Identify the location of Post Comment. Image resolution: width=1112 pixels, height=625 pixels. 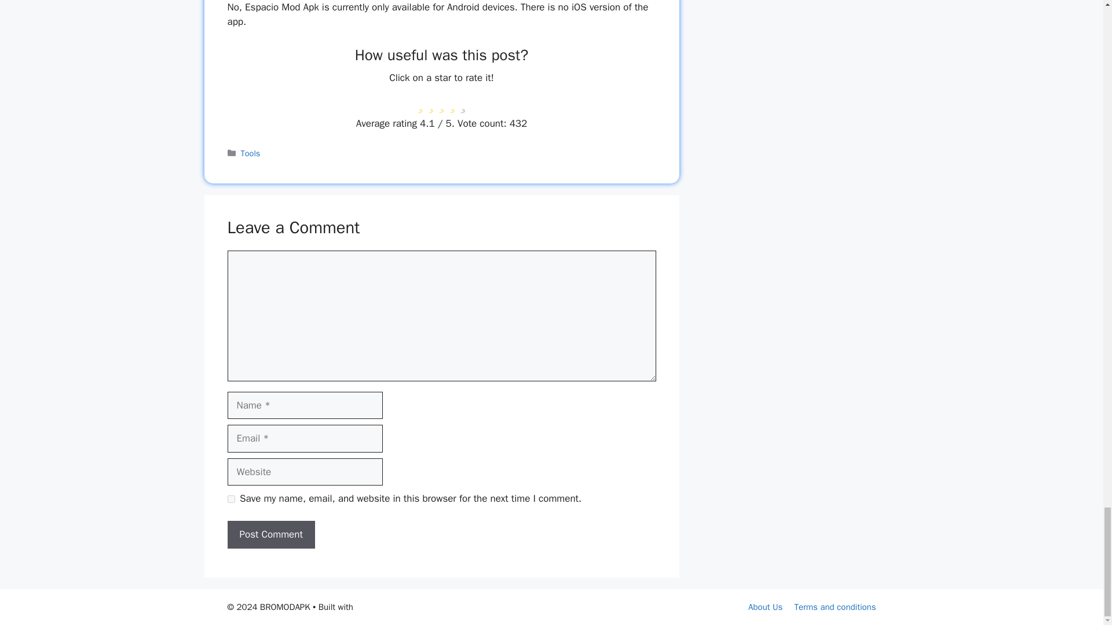
(270, 535).